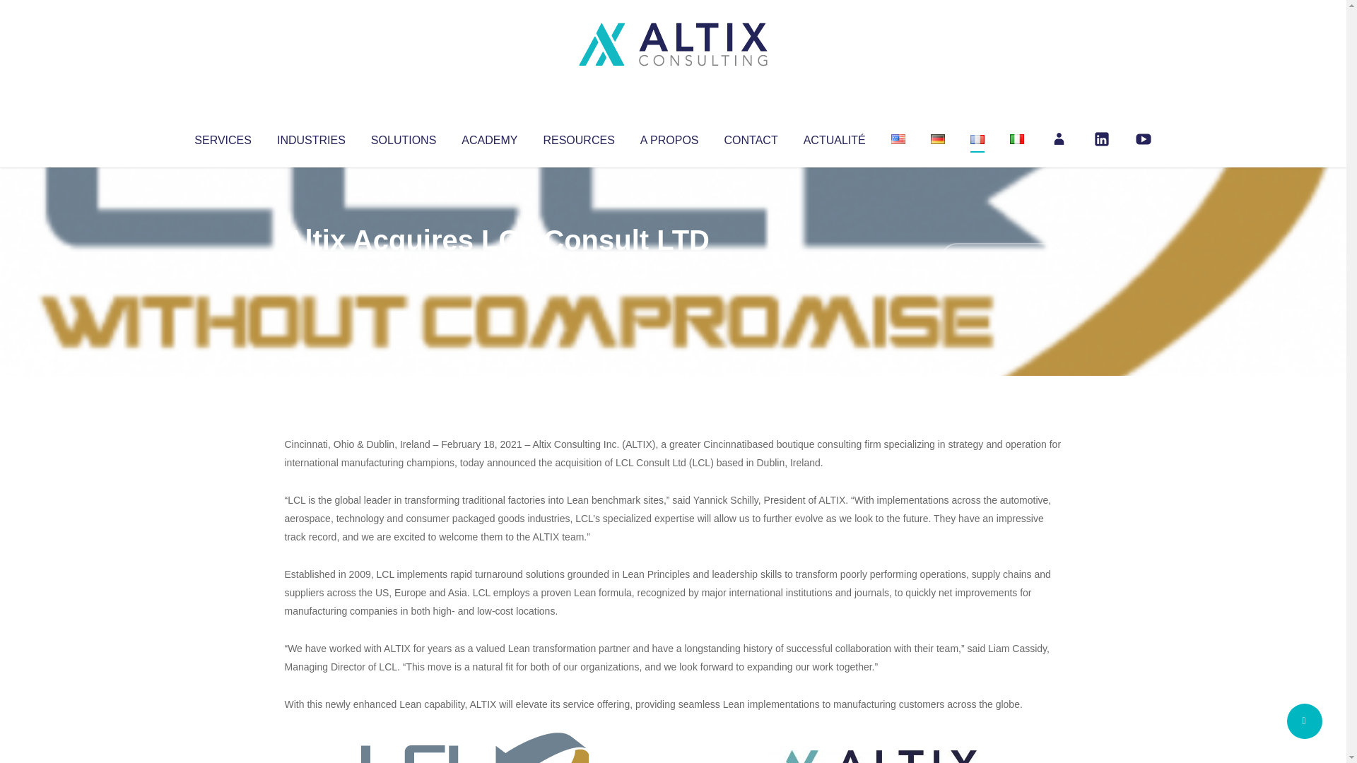 The image size is (1357, 763). I want to click on SERVICES, so click(222, 137).